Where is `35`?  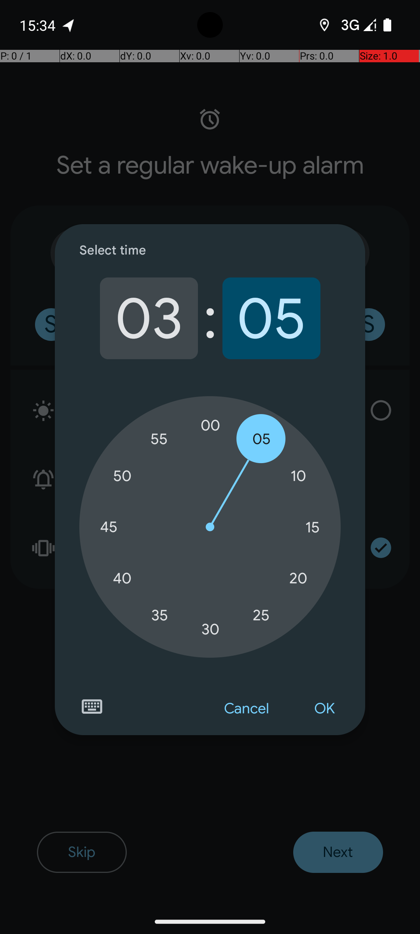
35 is located at coordinates (159, 615).